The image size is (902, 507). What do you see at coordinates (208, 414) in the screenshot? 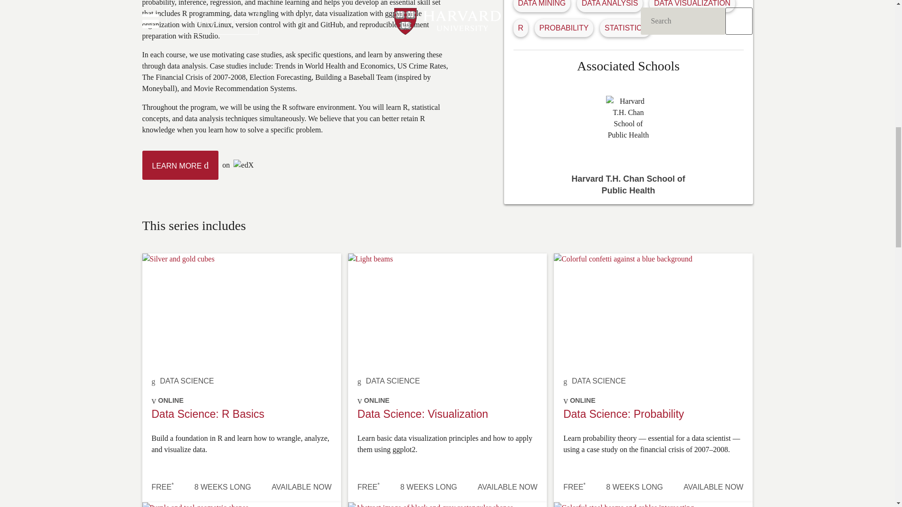
I see `Data Science: R Basics` at bounding box center [208, 414].